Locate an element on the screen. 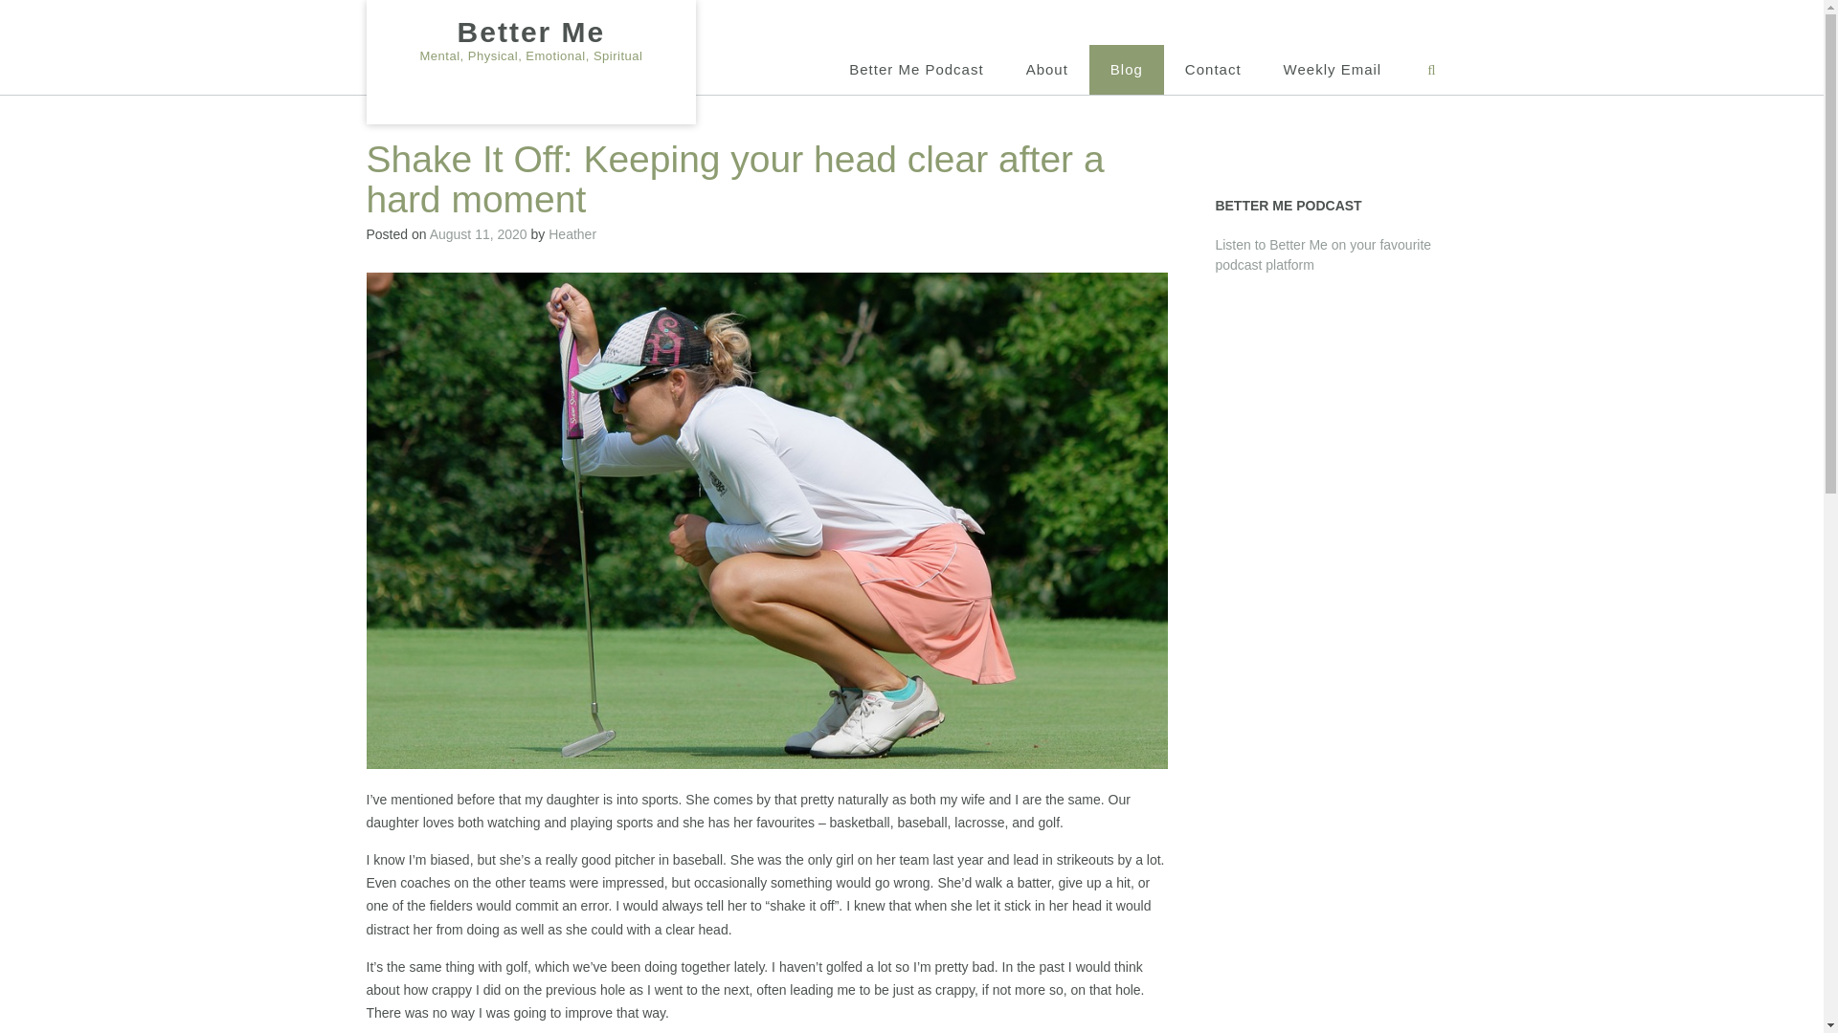 This screenshot has height=1033, width=1838. Blog is located at coordinates (1126, 70).